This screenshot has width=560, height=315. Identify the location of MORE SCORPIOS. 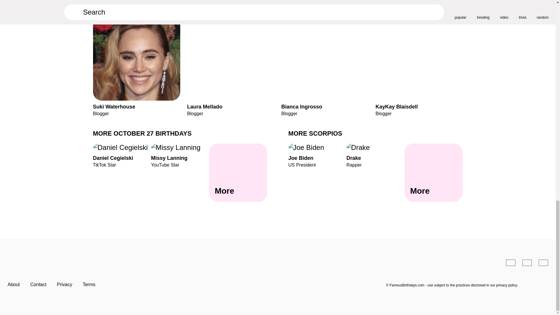
(315, 133).